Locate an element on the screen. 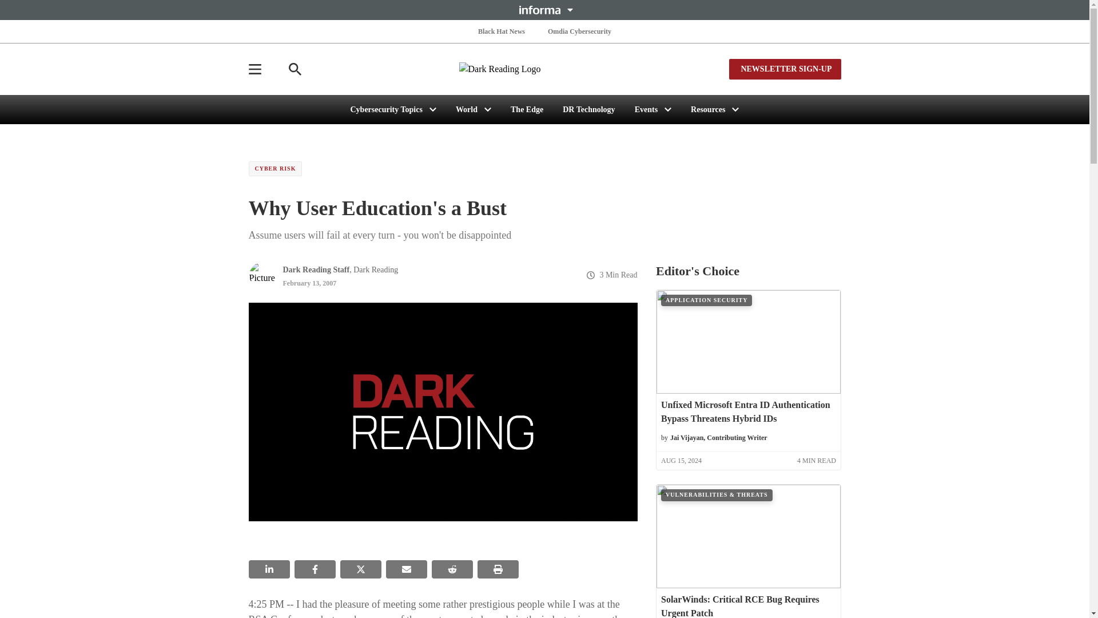 Image resolution: width=1098 pixels, height=618 pixels. Dark Reading Logo is located at coordinates (544, 69).